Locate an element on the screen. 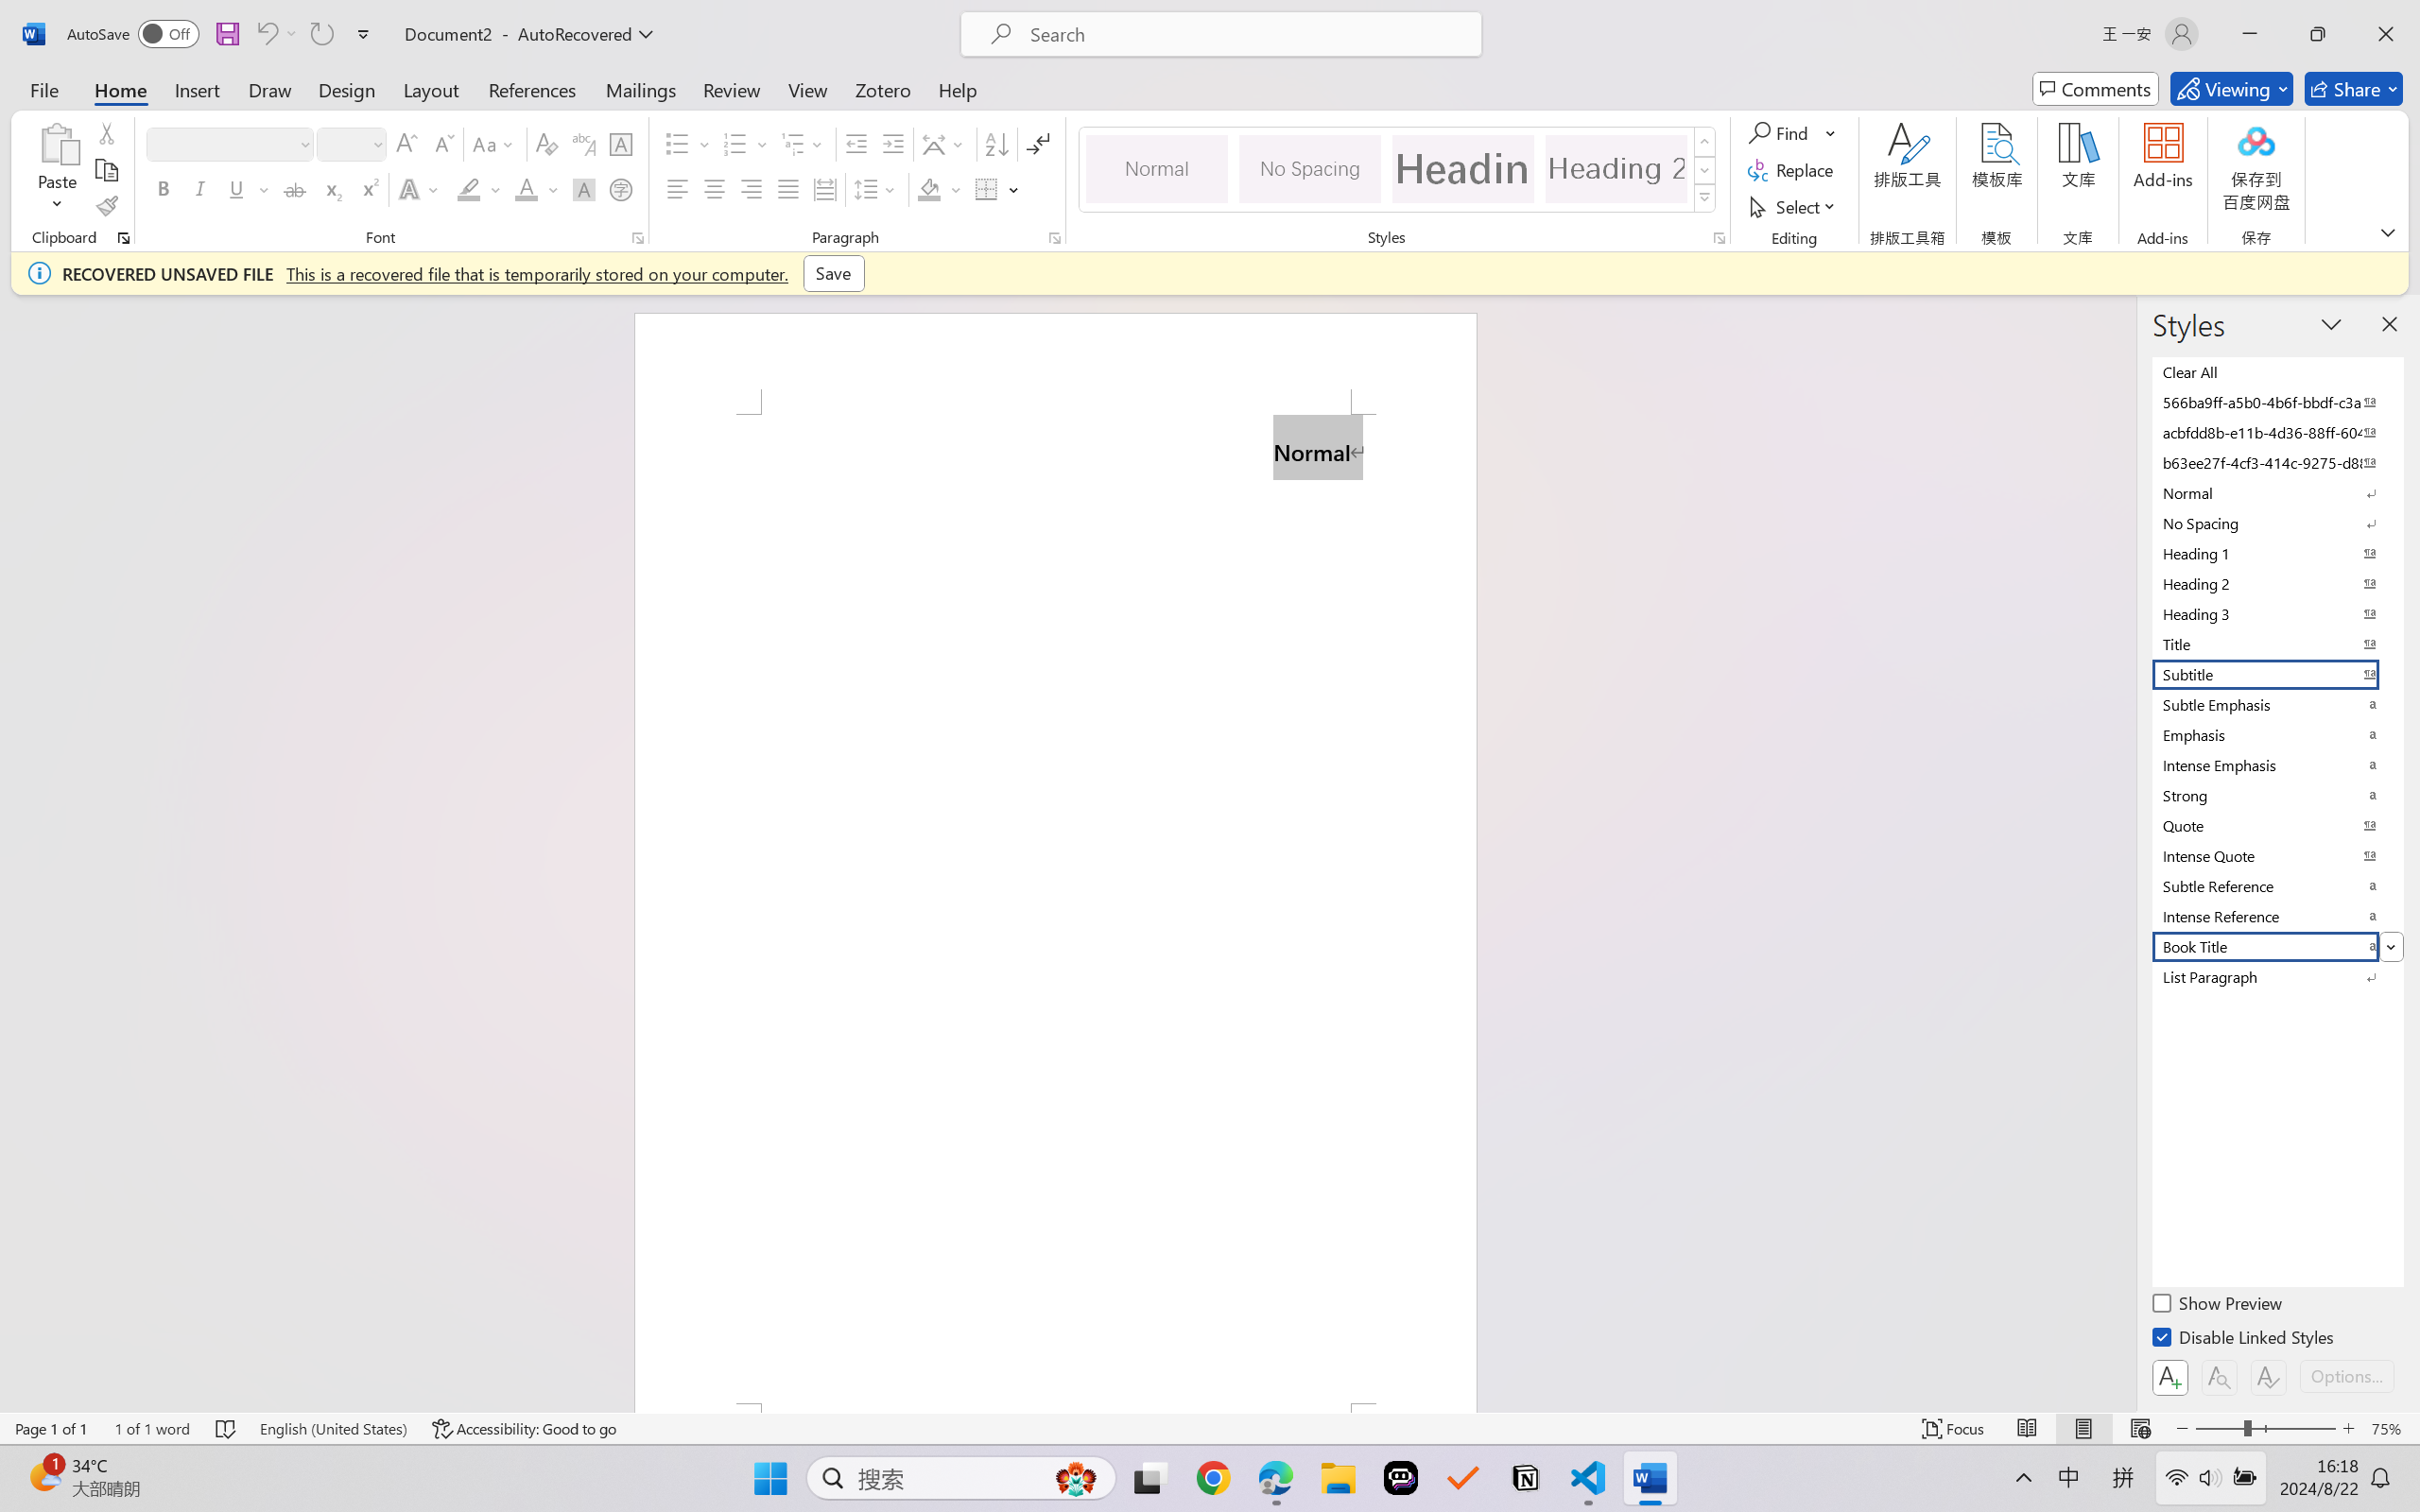 The height and width of the screenshot is (1512, 2420). Superscript is located at coordinates (368, 189).